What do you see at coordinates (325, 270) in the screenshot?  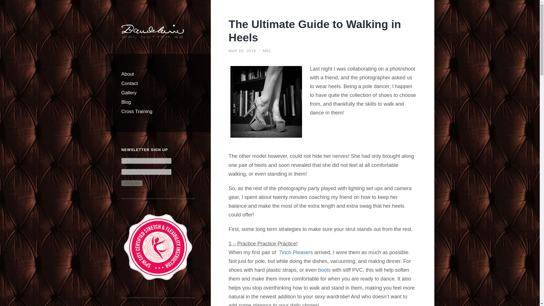 I see `boots` at bounding box center [325, 270].